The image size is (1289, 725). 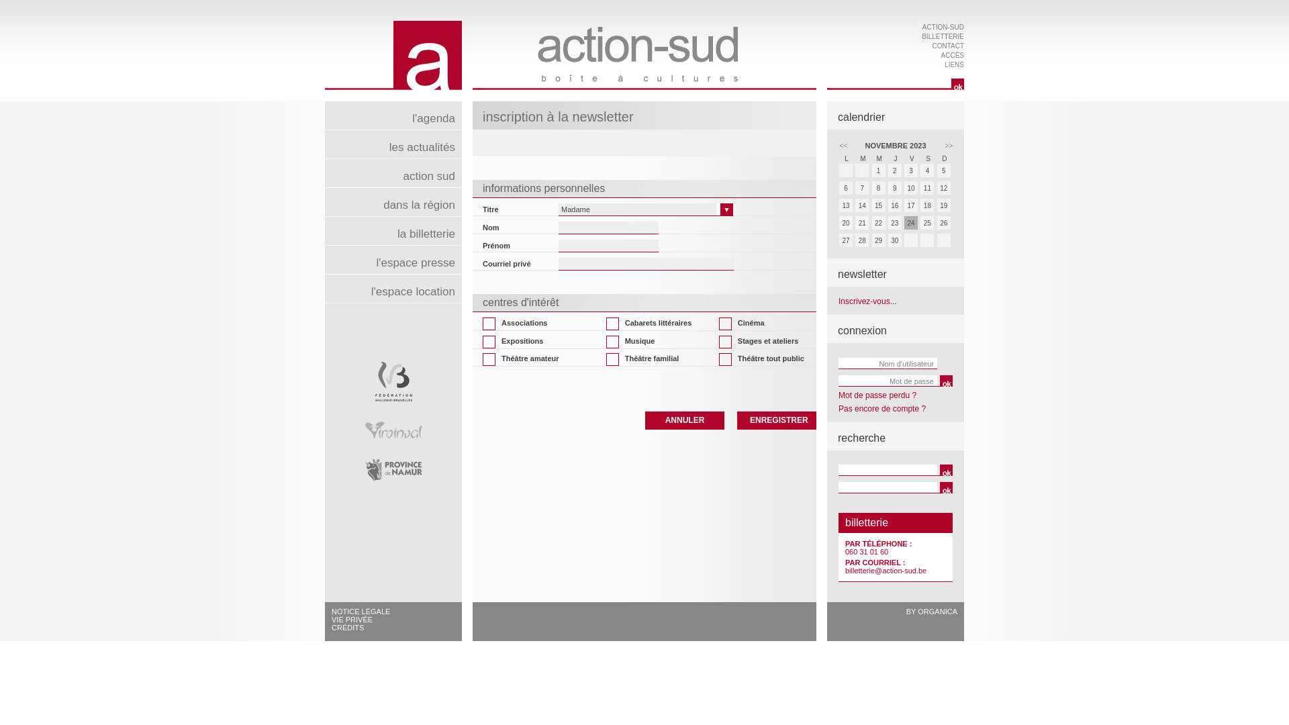 What do you see at coordinates (895, 240) in the screenshot?
I see `30` at bounding box center [895, 240].